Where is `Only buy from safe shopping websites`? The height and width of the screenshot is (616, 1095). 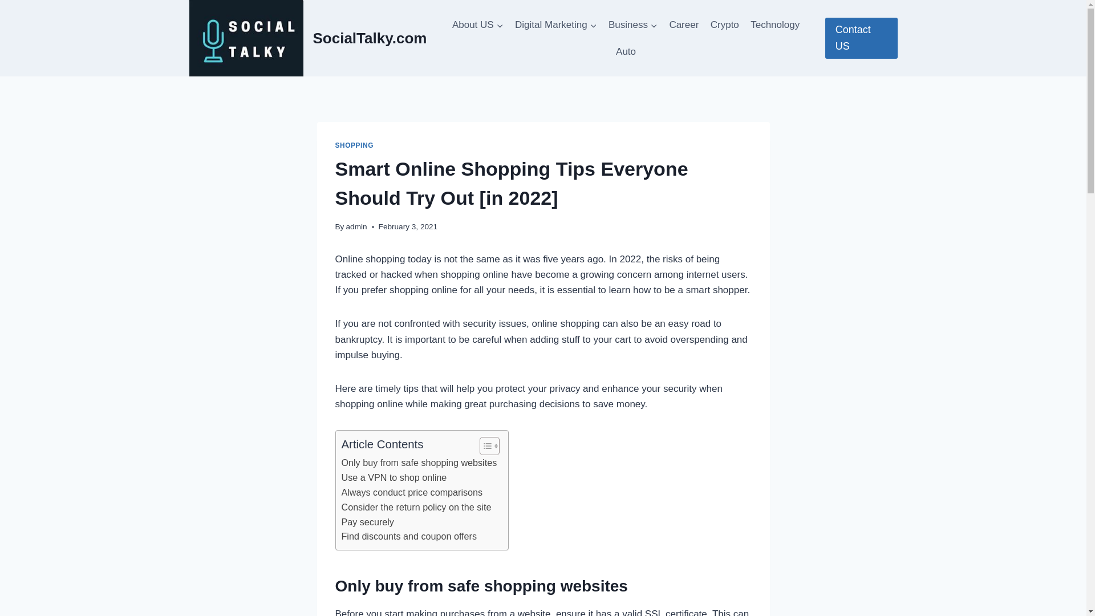 Only buy from safe shopping websites is located at coordinates (419, 463).